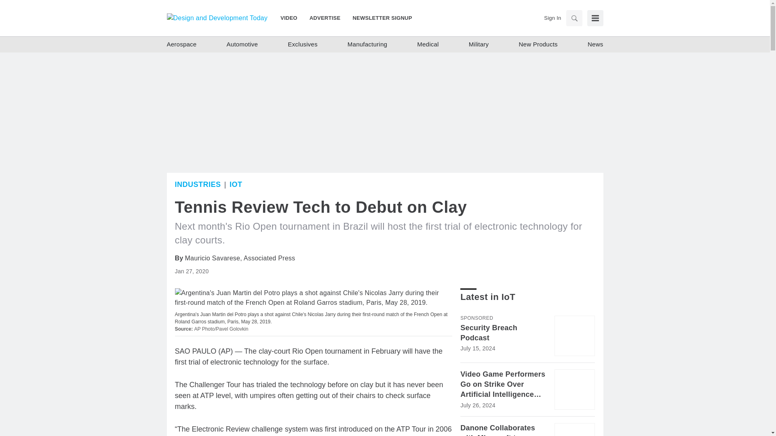 This screenshot has width=776, height=436. Describe the element at coordinates (379, 18) in the screenshot. I see `NEWSLETTER SIGNUP` at that location.